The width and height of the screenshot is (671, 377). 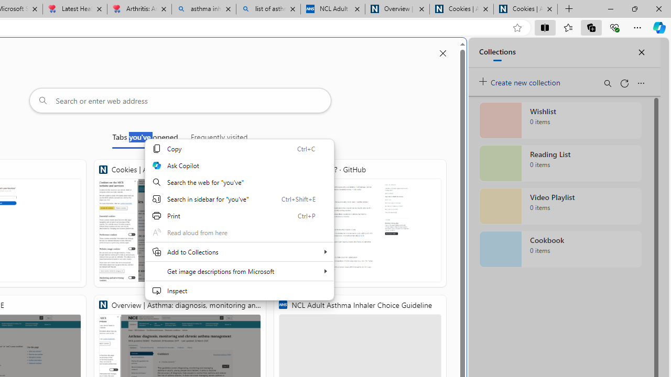 What do you see at coordinates (239, 251) in the screenshot?
I see `Add to Collections` at bounding box center [239, 251].